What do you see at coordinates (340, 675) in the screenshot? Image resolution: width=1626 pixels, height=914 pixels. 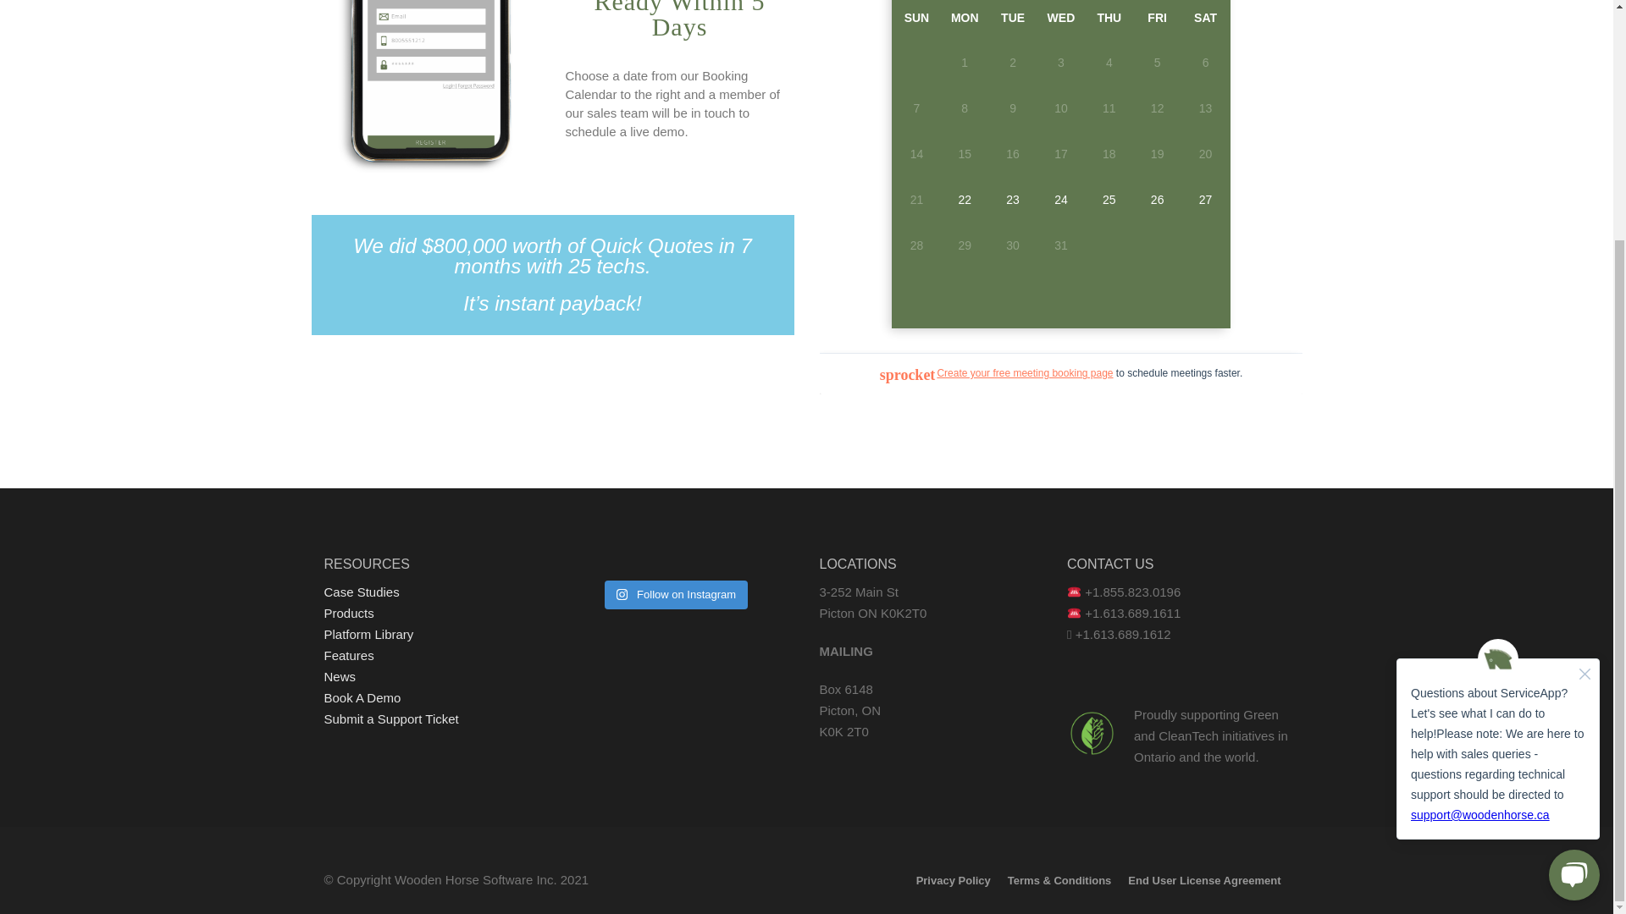 I see `News` at bounding box center [340, 675].